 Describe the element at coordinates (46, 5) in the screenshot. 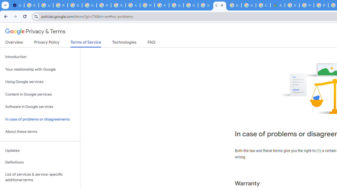

I see `Learn how to find your photos - Google Photos Help` at that location.